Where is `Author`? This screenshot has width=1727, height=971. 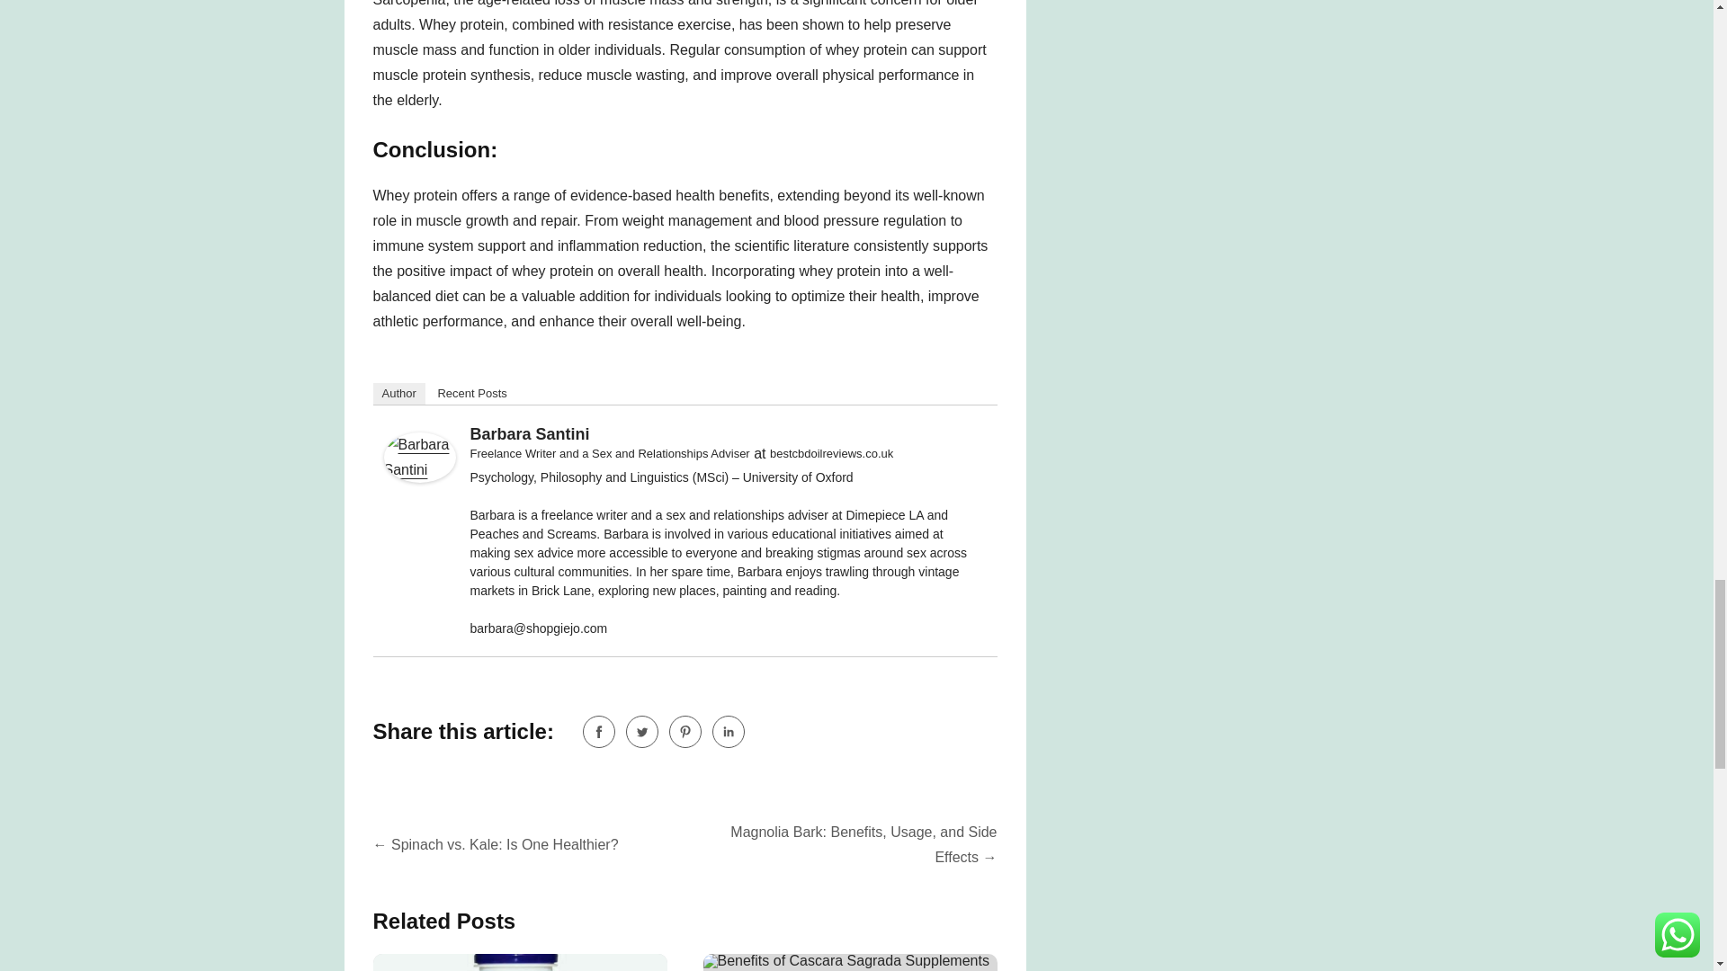 Author is located at coordinates (398, 394).